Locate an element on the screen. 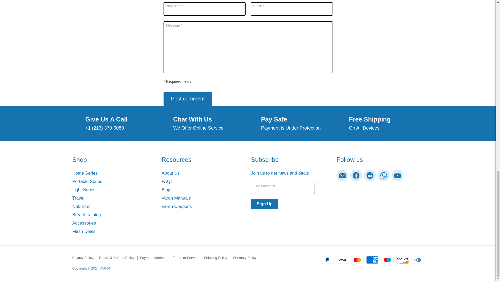 The image size is (500, 281). Email is located at coordinates (342, 175).